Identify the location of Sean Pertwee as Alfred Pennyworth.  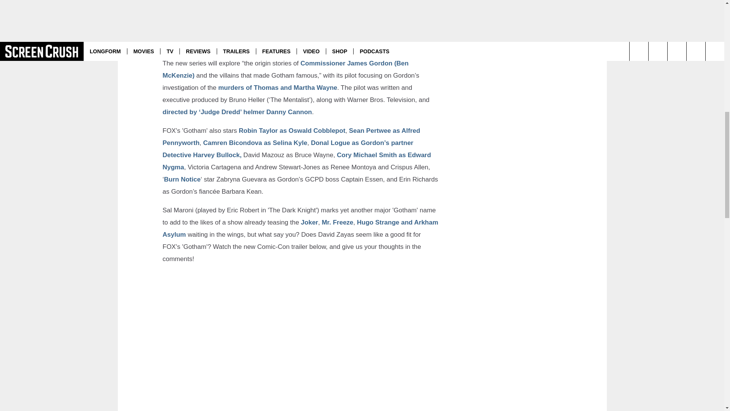
(291, 136).